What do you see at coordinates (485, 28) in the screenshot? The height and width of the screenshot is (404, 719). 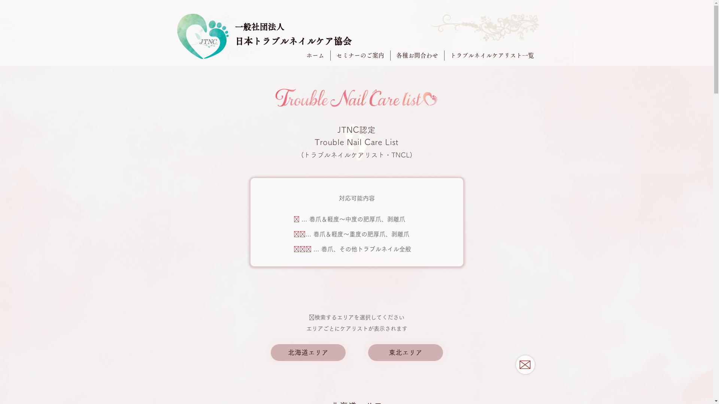 I see `soushoku03_edited.png` at bounding box center [485, 28].